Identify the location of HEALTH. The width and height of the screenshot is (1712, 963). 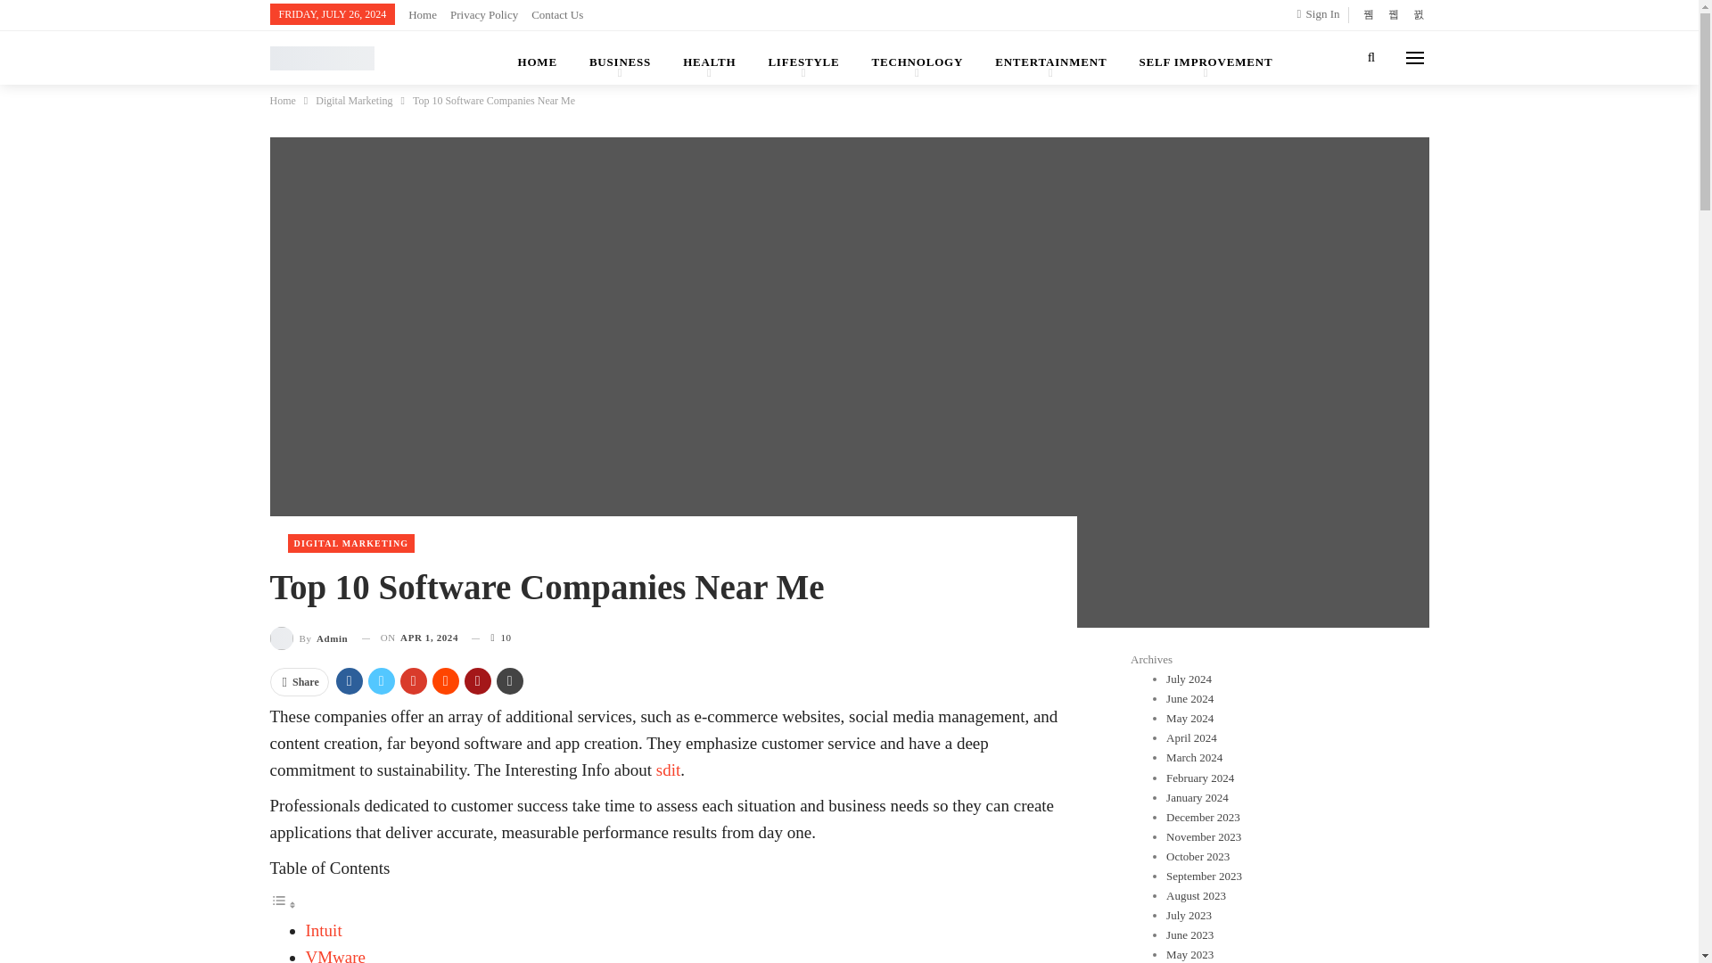
(709, 57).